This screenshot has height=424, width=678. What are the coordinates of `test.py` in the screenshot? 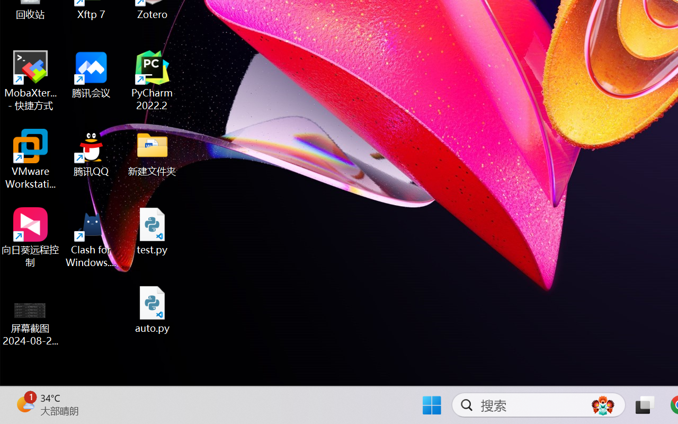 It's located at (153, 231).